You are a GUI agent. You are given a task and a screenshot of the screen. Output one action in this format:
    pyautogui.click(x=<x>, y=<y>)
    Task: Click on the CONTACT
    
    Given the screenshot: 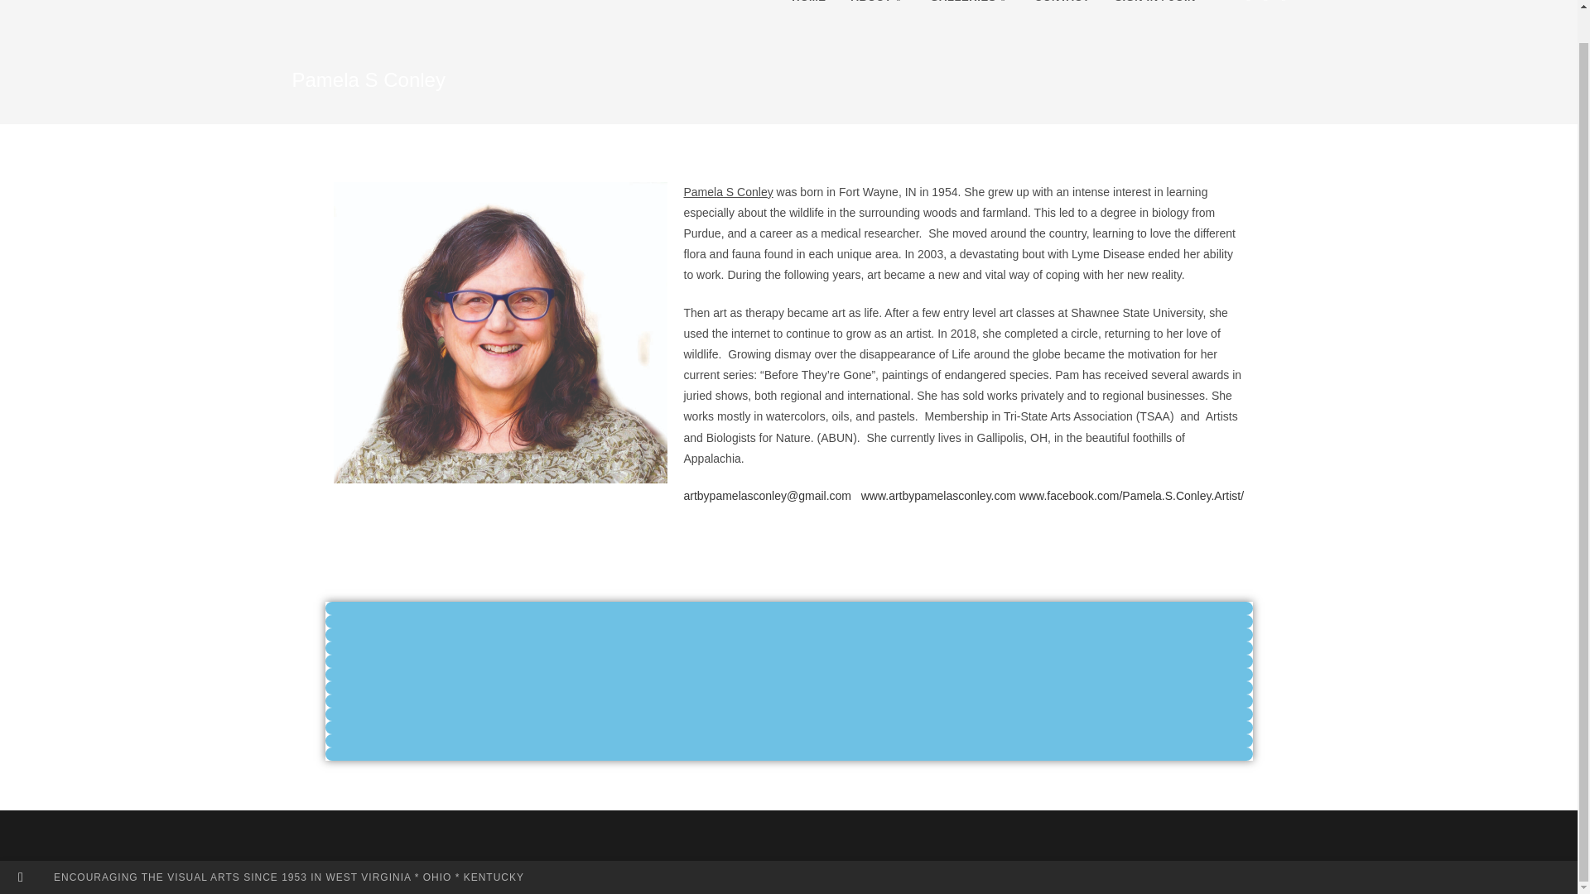 What is the action you would take?
    pyautogui.click(x=1062, y=13)
    